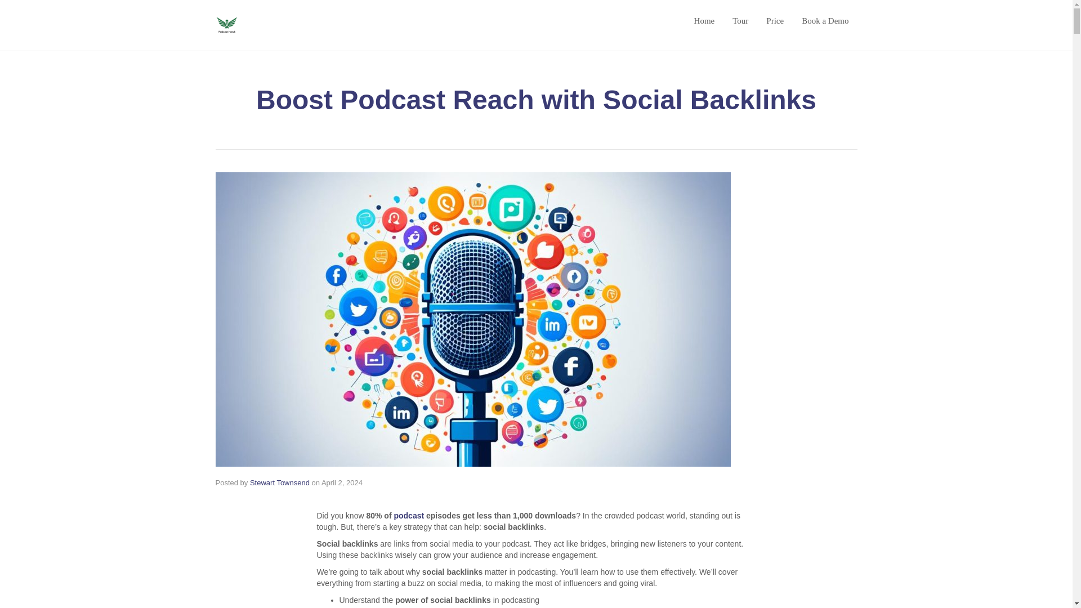  I want to click on Book a Demo, so click(825, 20).